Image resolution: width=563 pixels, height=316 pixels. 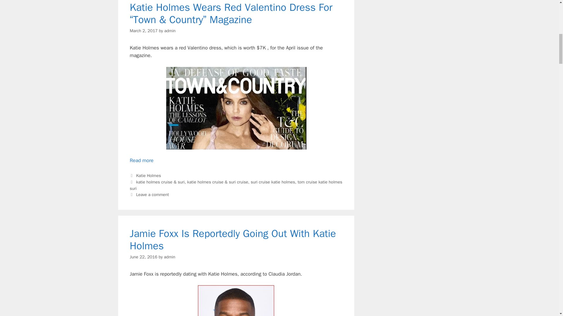 What do you see at coordinates (169, 257) in the screenshot?
I see `admin` at bounding box center [169, 257].